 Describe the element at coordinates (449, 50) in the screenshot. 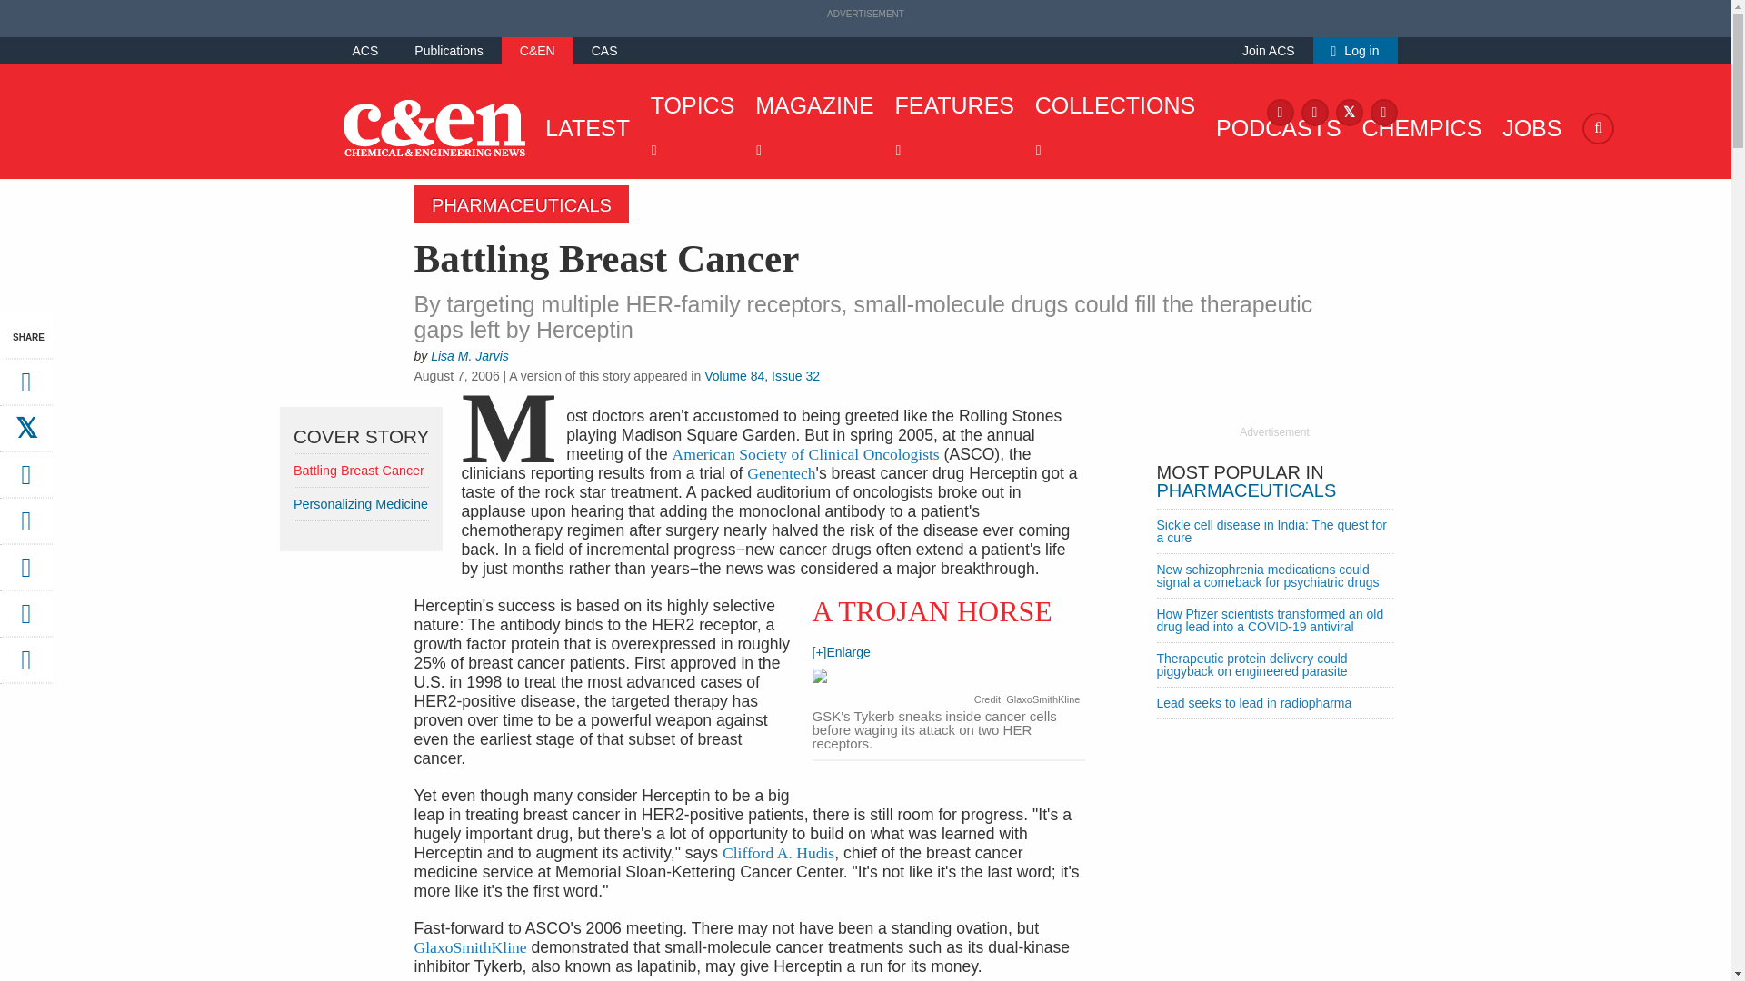

I see `Publications` at that location.